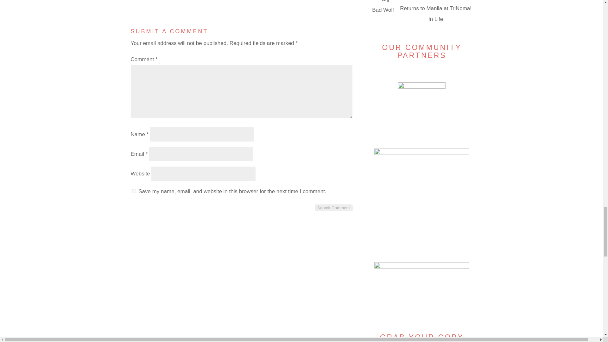 The width and height of the screenshot is (608, 342). Describe the element at coordinates (334, 208) in the screenshot. I see `Submit Comment` at that location.